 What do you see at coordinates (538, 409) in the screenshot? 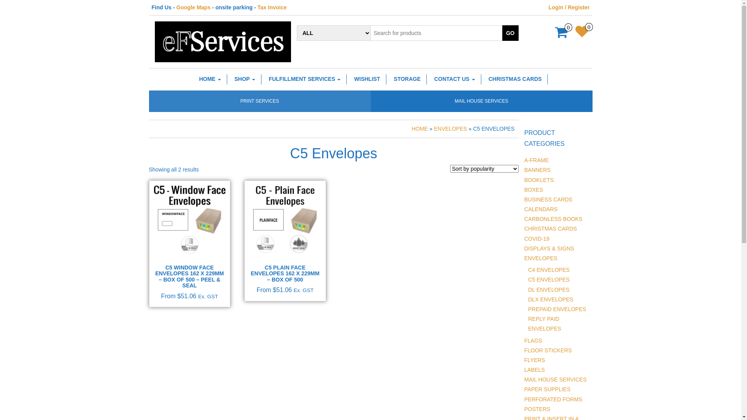
I see `POSTERS` at bounding box center [538, 409].